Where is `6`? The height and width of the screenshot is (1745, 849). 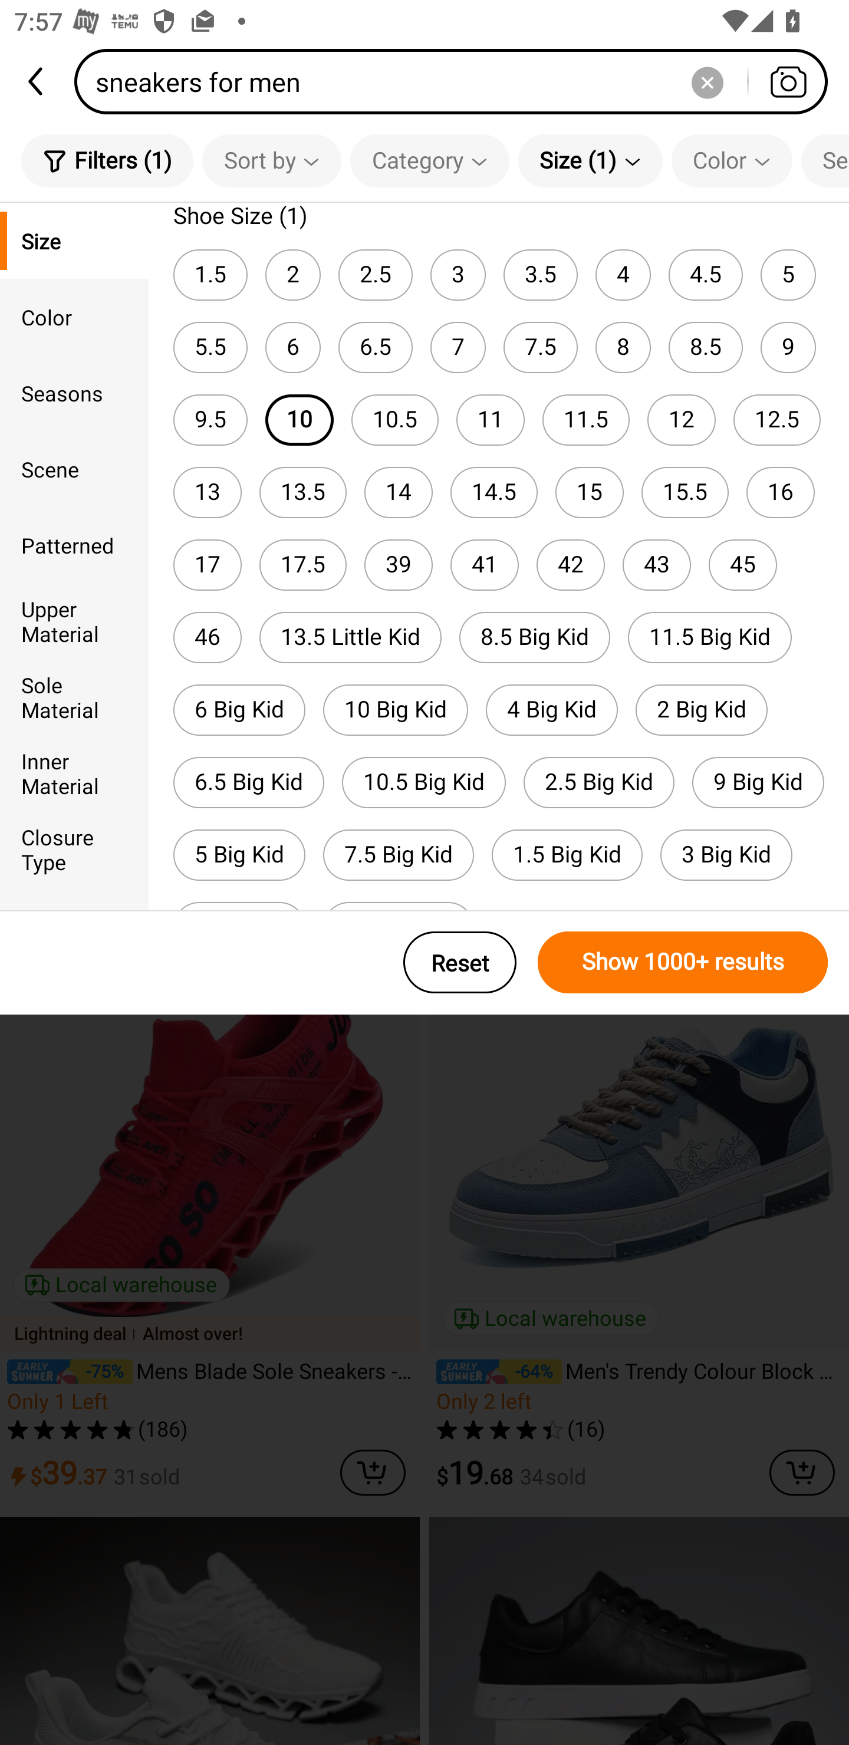
6 is located at coordinates (292, 347).